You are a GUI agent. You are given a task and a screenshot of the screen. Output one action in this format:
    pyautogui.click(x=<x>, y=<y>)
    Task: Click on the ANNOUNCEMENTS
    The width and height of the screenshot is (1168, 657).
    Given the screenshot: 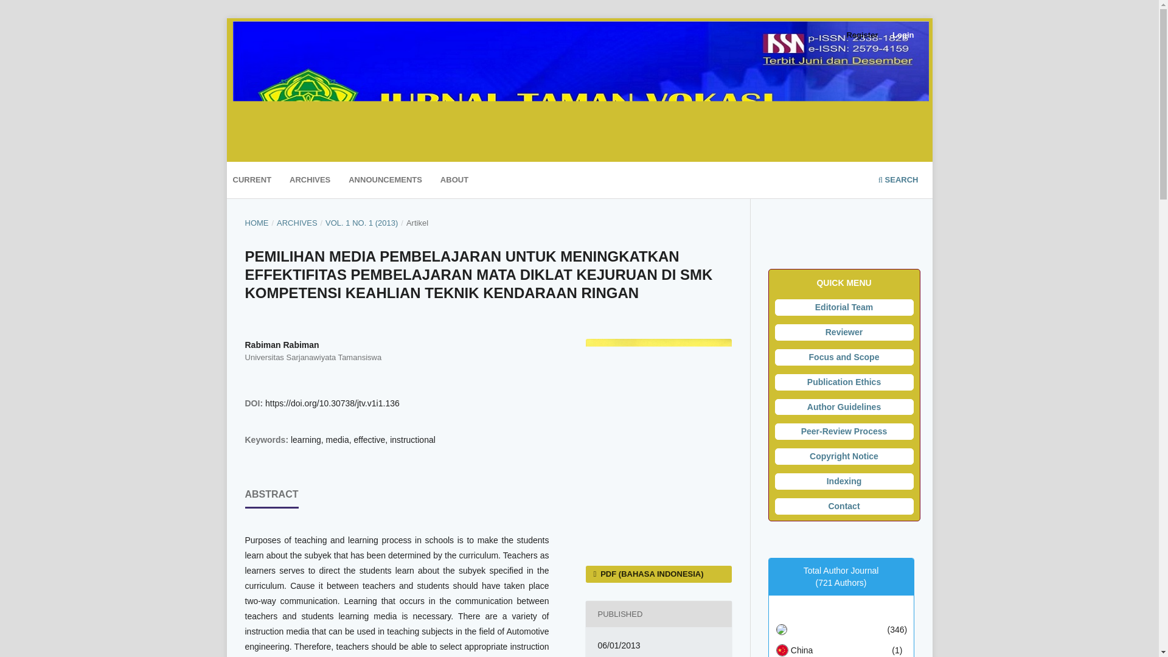 What is the action you would take?
    pyautogui.click(x=385, y=181)
    